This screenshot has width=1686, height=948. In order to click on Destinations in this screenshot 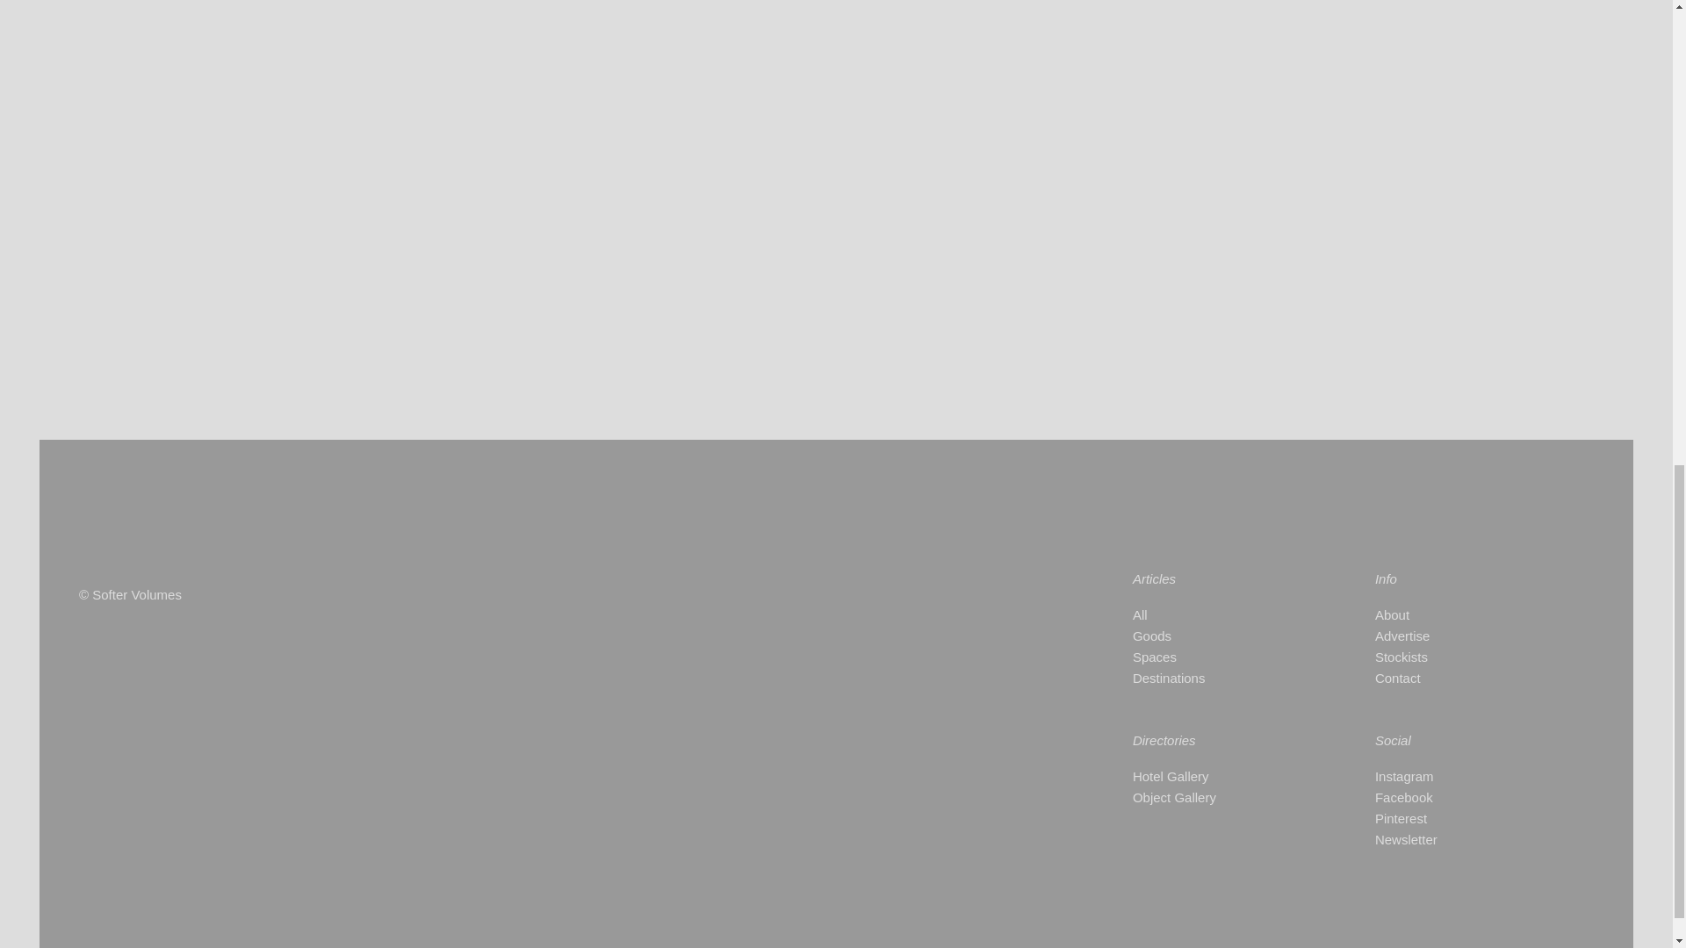, I will do `click(1222, 679)`.